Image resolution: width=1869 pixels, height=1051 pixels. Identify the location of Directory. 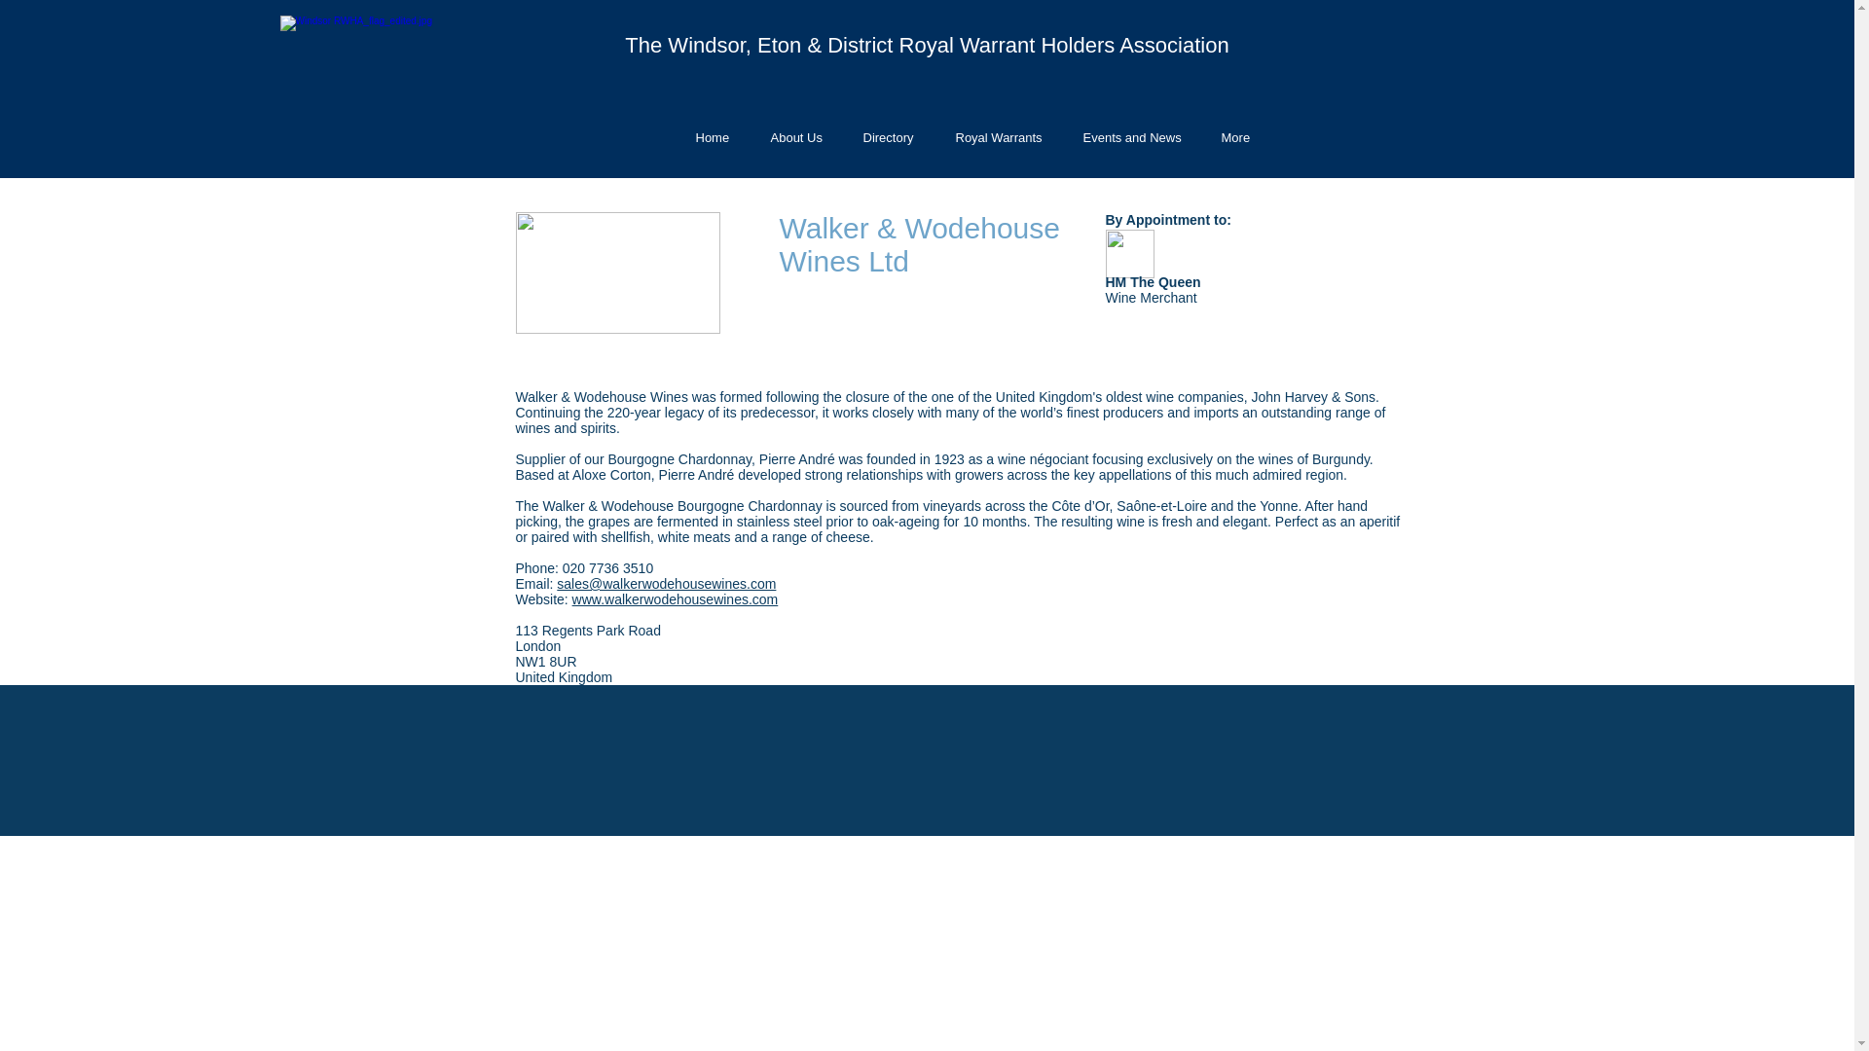
(889, 137).